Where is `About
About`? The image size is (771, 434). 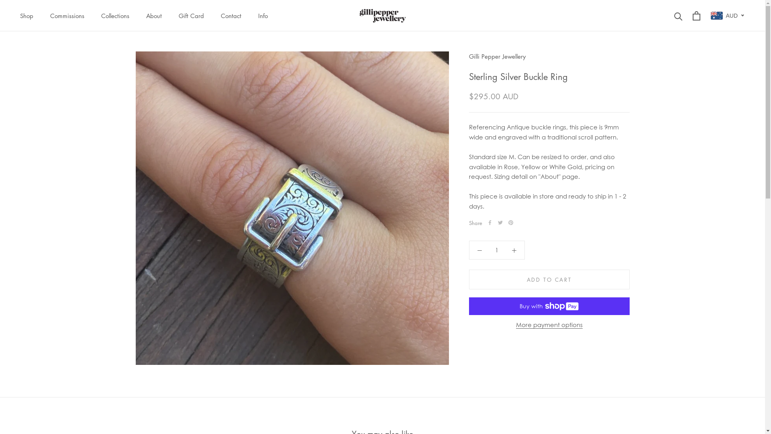
About
About is located at coordinates (154, 16).